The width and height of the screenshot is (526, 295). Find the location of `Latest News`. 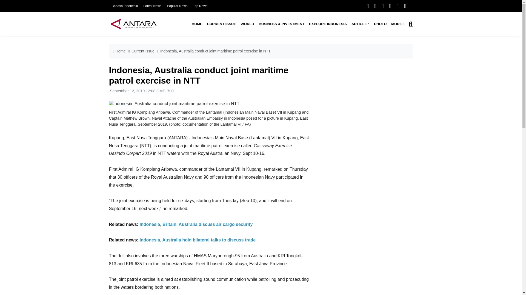

Latest News is located at coordinates (152, 6).